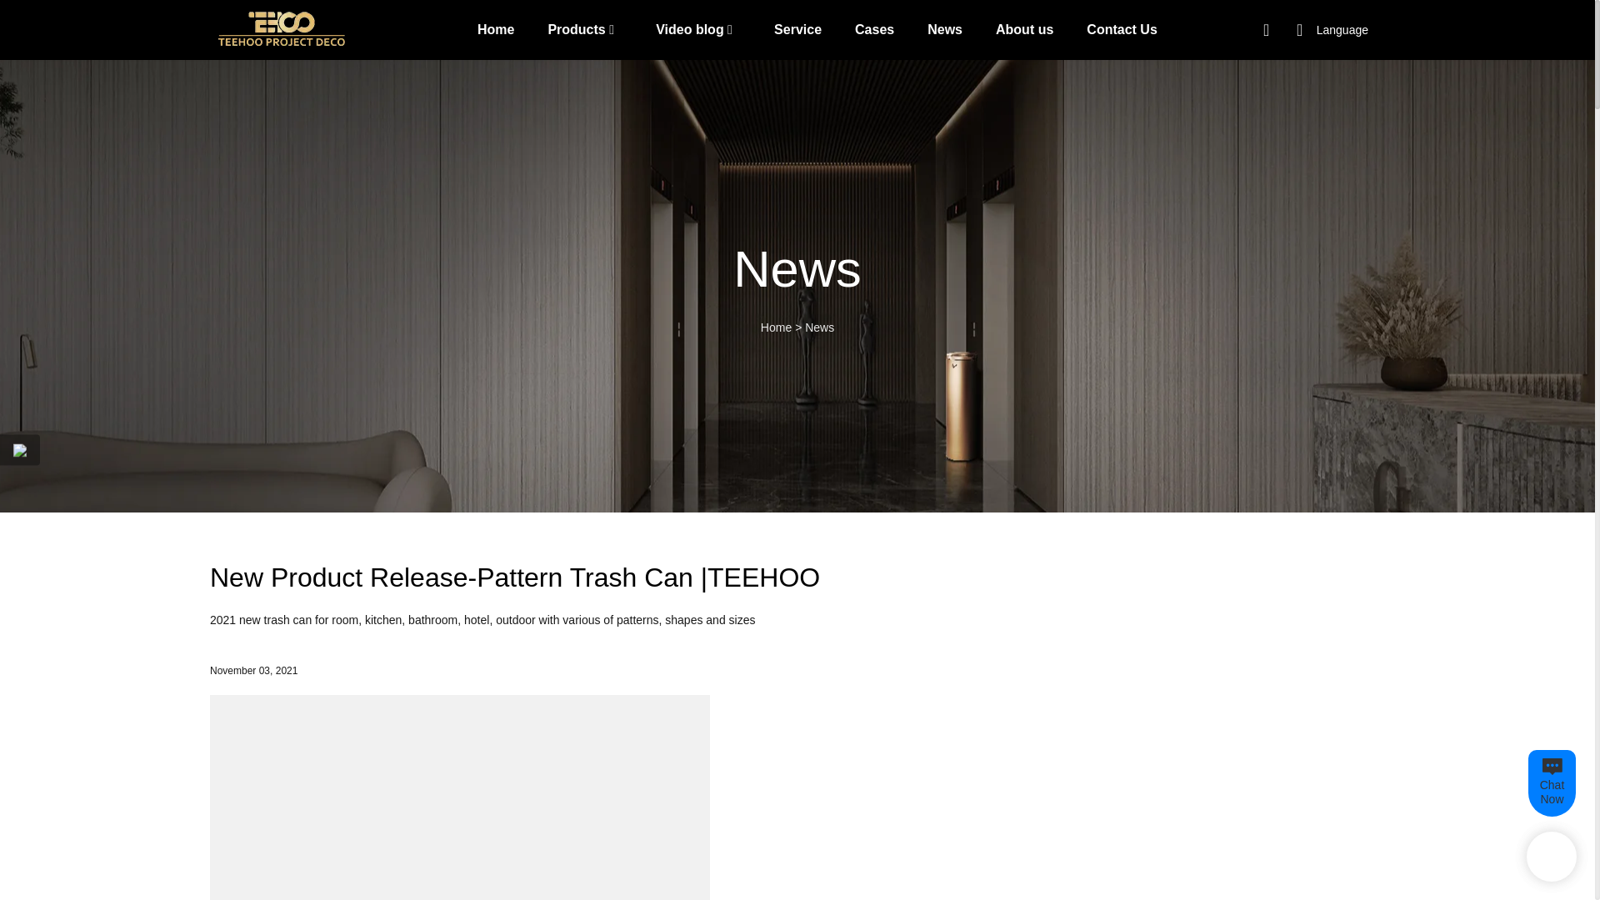 The width and height of the screenshot is (1600, 900). I want to click on Service, so click(798, 28).